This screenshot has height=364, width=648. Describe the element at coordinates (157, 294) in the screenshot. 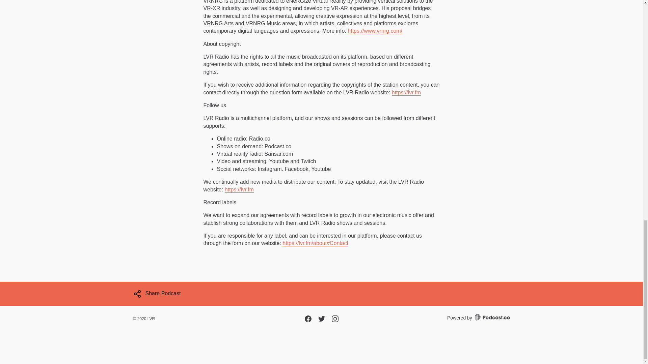

I see `Share Podcast` at that location.